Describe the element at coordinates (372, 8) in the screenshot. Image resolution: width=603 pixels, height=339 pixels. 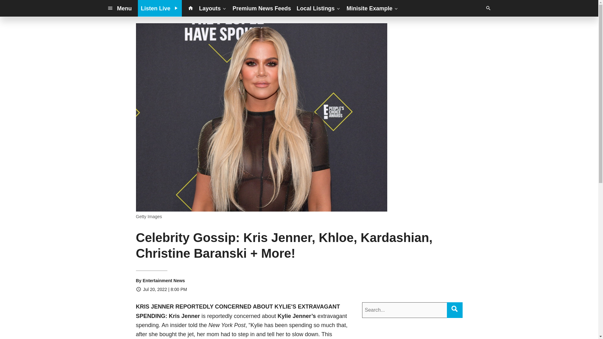
I see `Minisite Example` at that location.